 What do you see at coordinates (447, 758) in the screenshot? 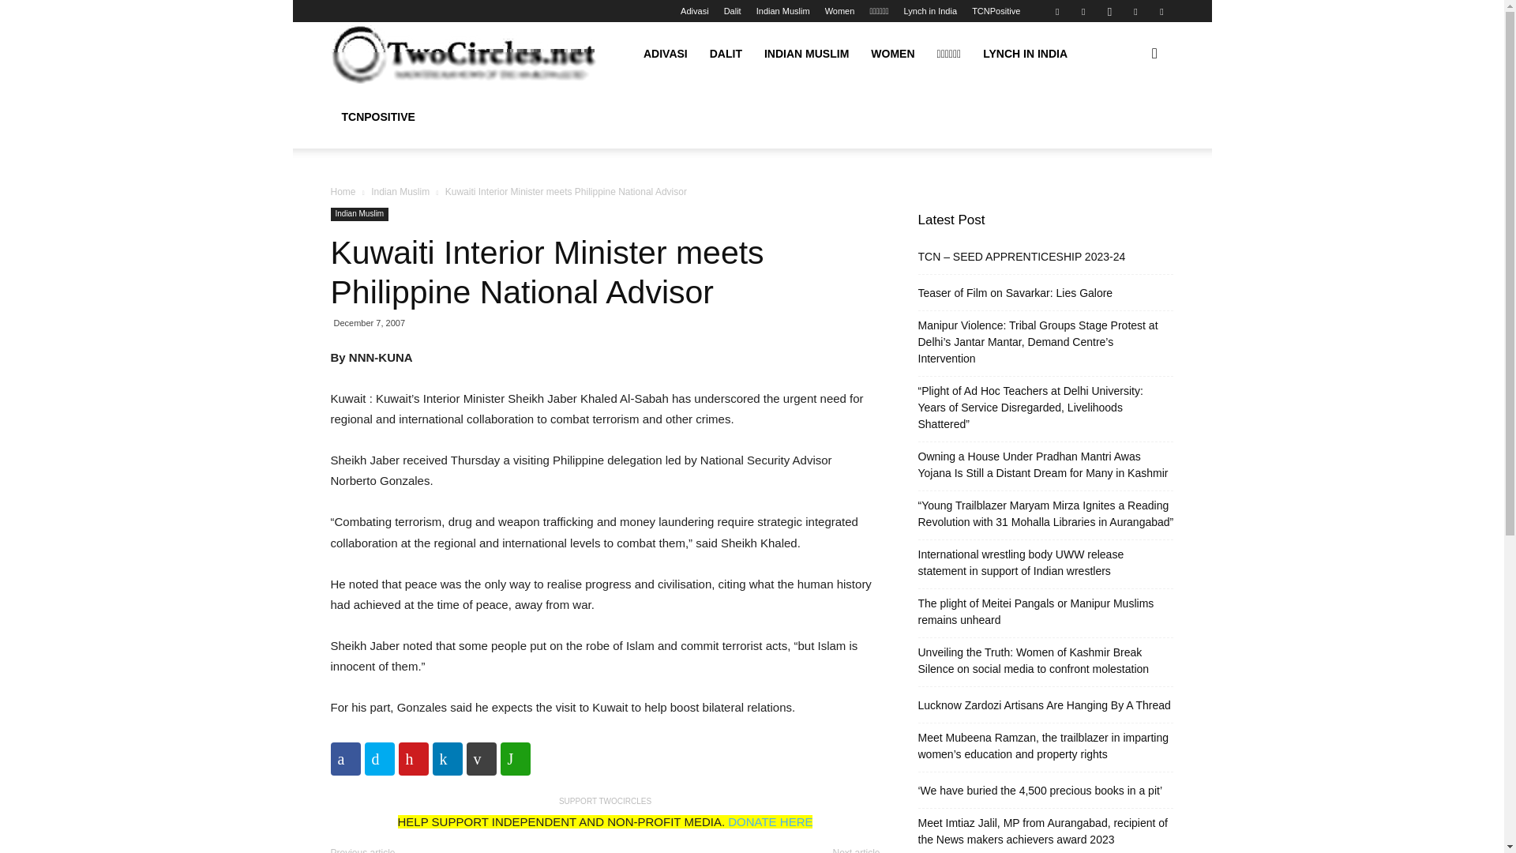
I see `Share on LinkedIn` at bounding box center [447, 758].